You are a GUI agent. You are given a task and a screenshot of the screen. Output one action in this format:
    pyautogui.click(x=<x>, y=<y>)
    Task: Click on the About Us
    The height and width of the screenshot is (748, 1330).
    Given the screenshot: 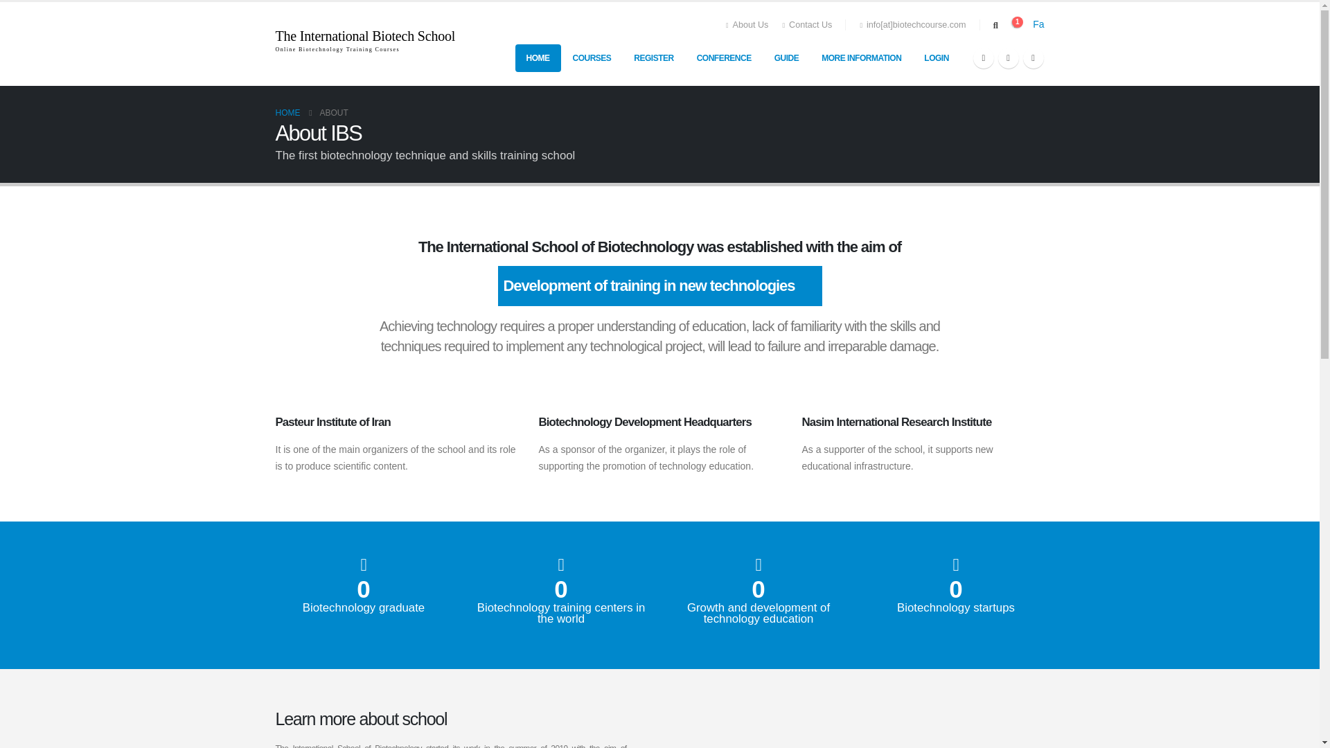 What is the action you would take?
    pyautogui.click(x=751, y=25)
    